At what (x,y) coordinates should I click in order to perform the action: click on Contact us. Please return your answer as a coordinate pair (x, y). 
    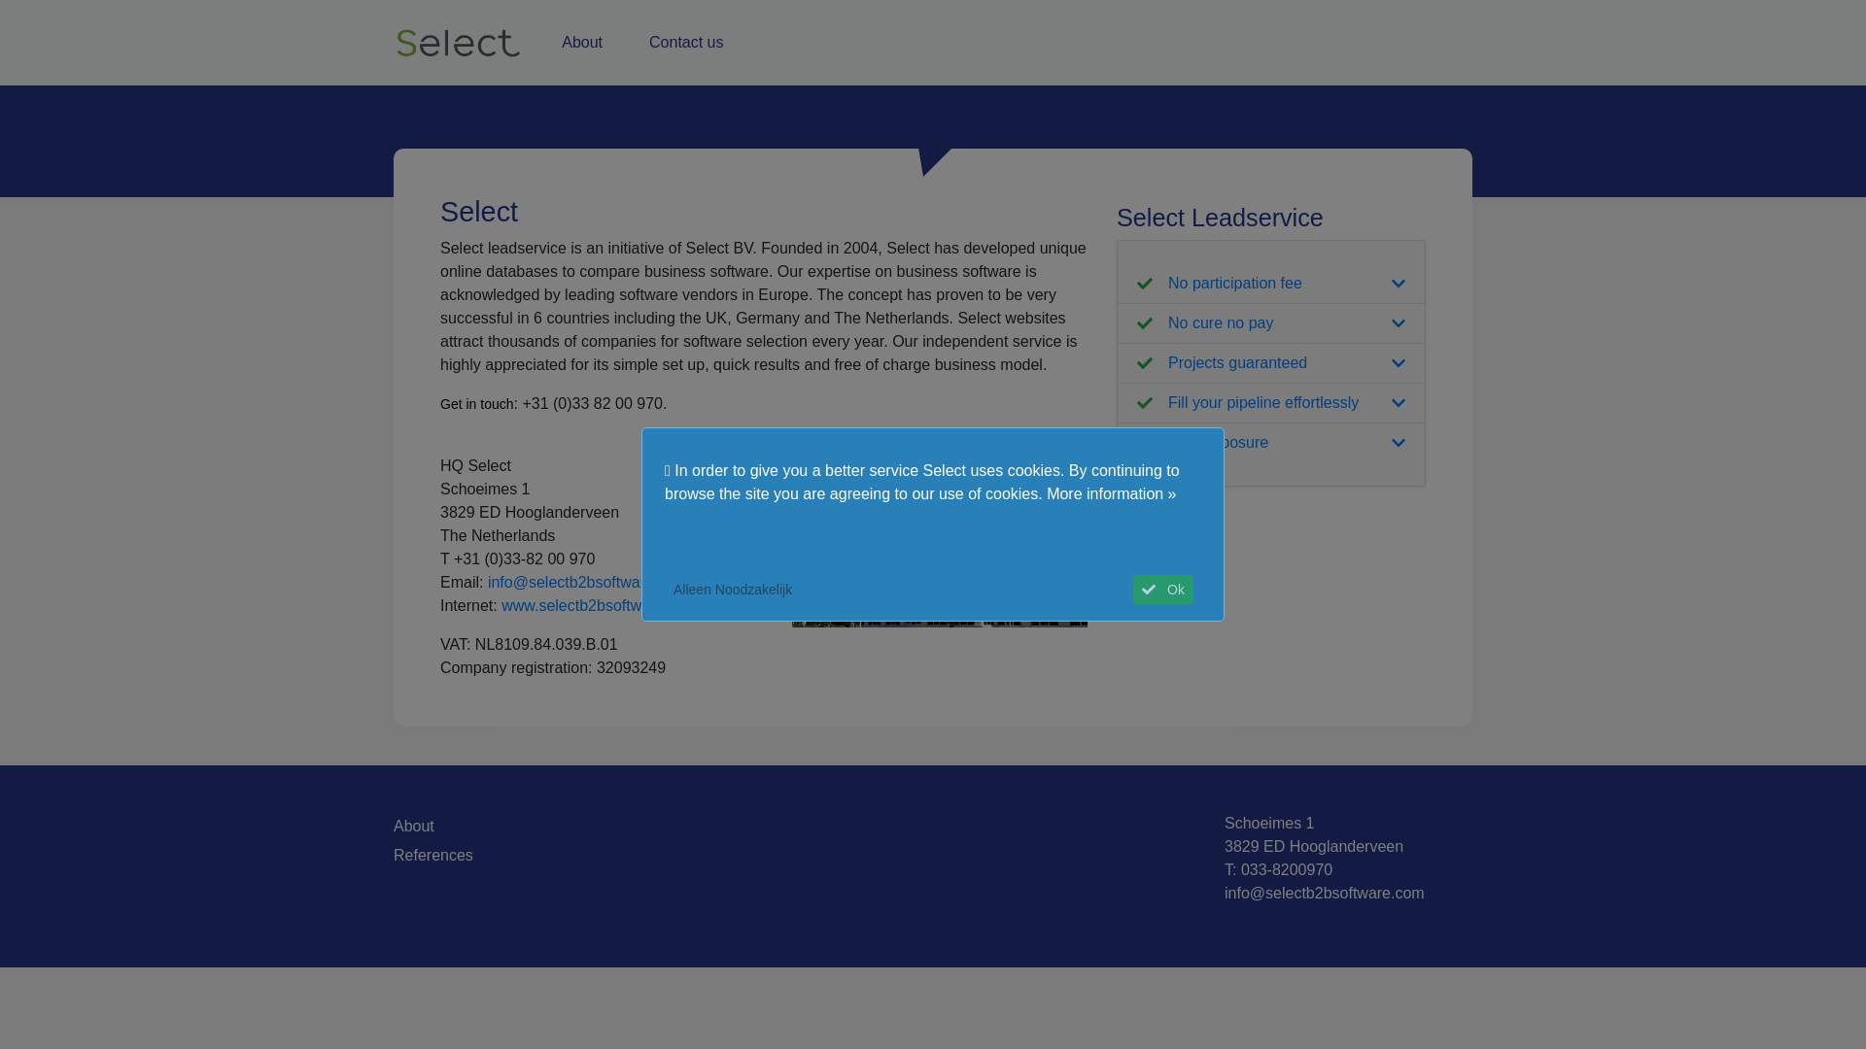
    Looking at the image, I should click on (686, 42).